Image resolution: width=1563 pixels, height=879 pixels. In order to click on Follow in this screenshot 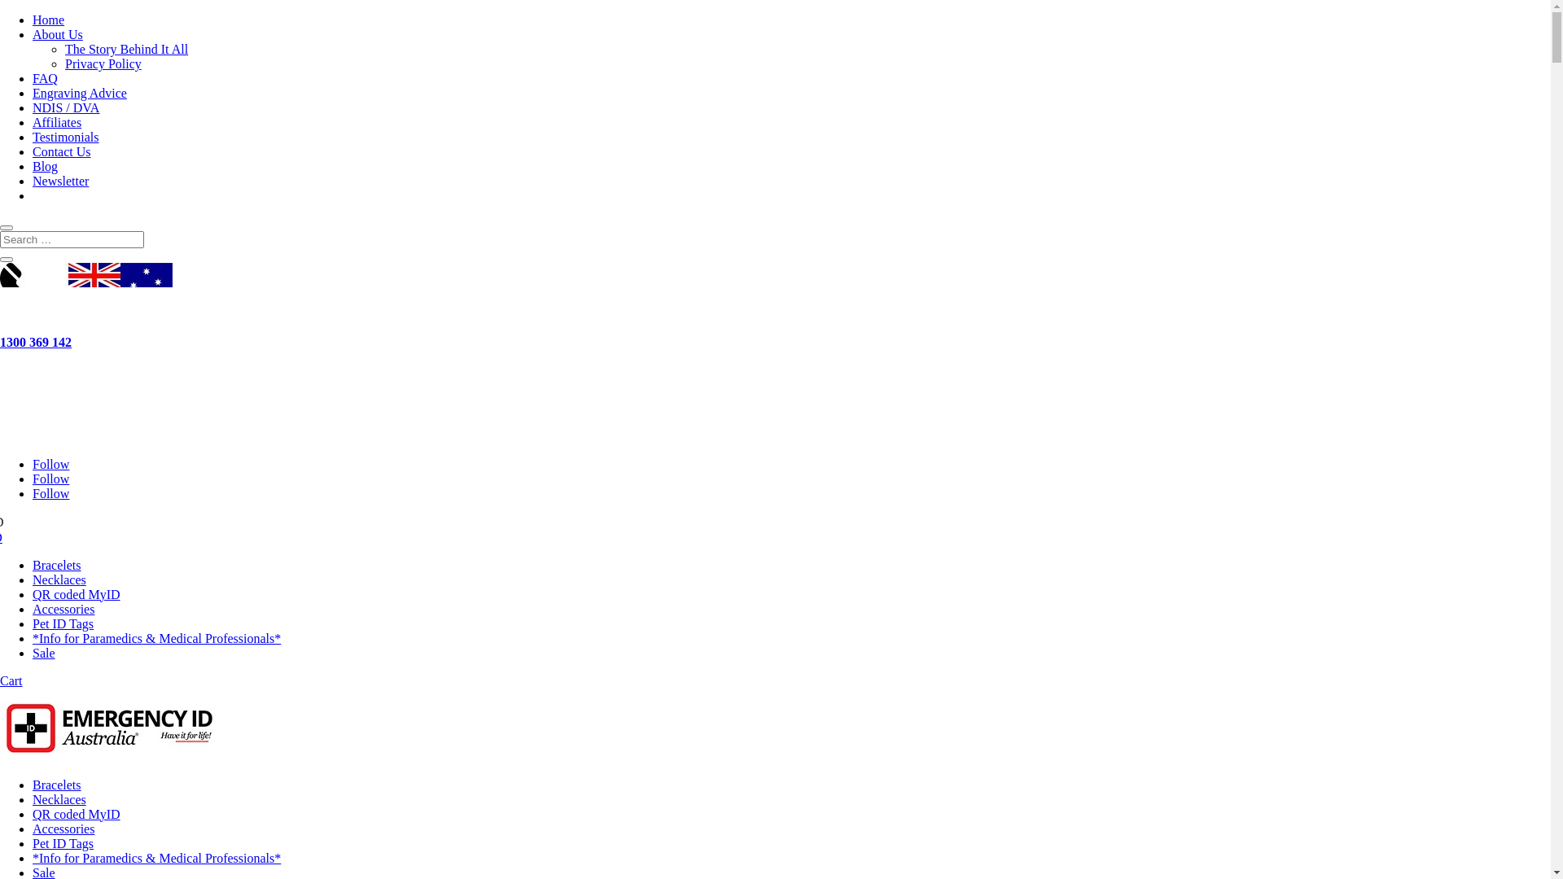, I will do `click(50, 493)`.